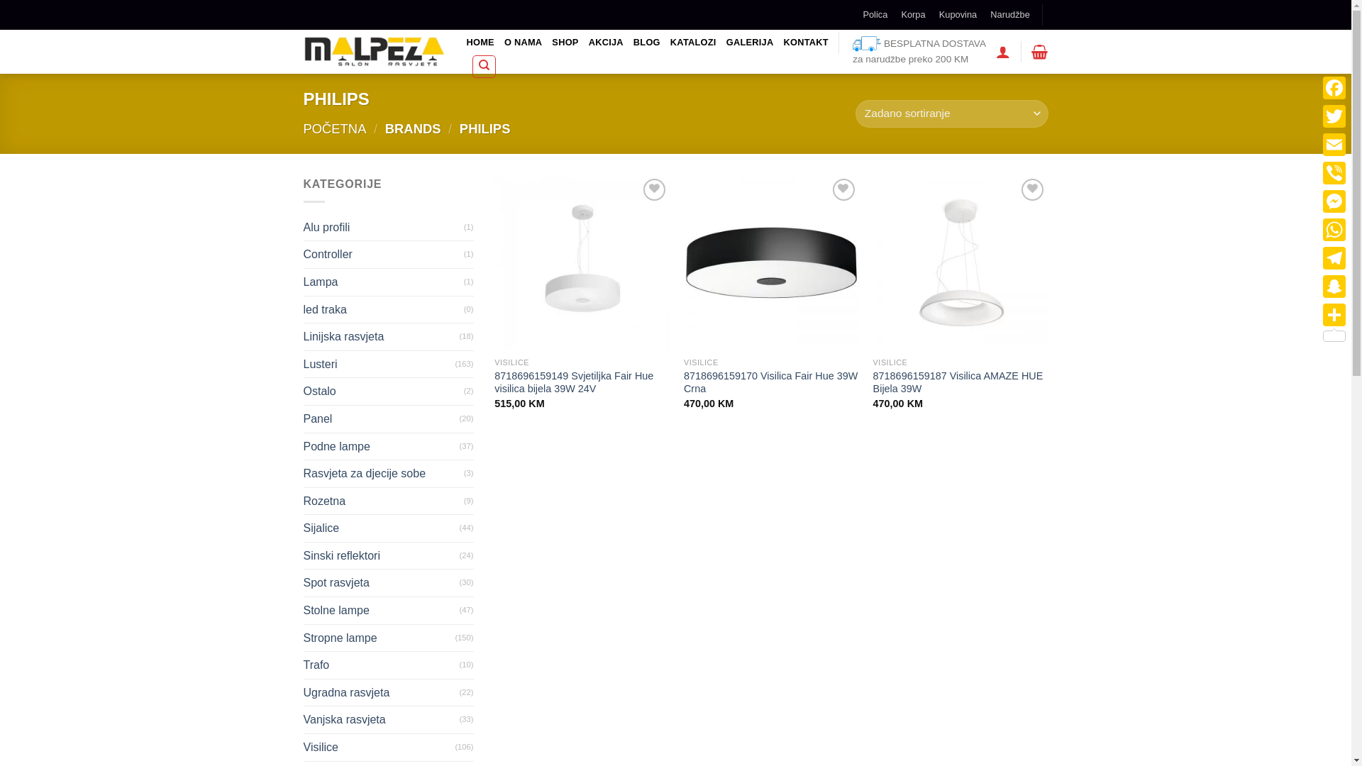 The height and width of the screenshot is (766, 1362). What do you see at coordinates (1334, 323) in the screenshot?
I see `Share` at bounding box center [1334, 323].